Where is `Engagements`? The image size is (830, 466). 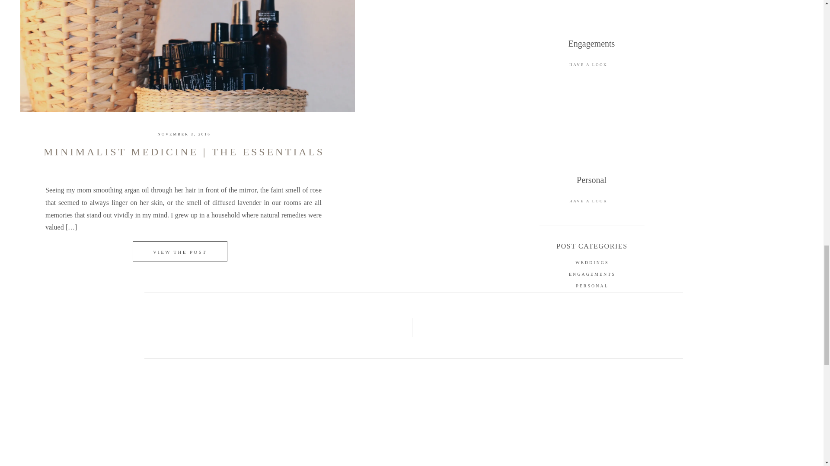
Engagements is located at coordinates (591, 48).